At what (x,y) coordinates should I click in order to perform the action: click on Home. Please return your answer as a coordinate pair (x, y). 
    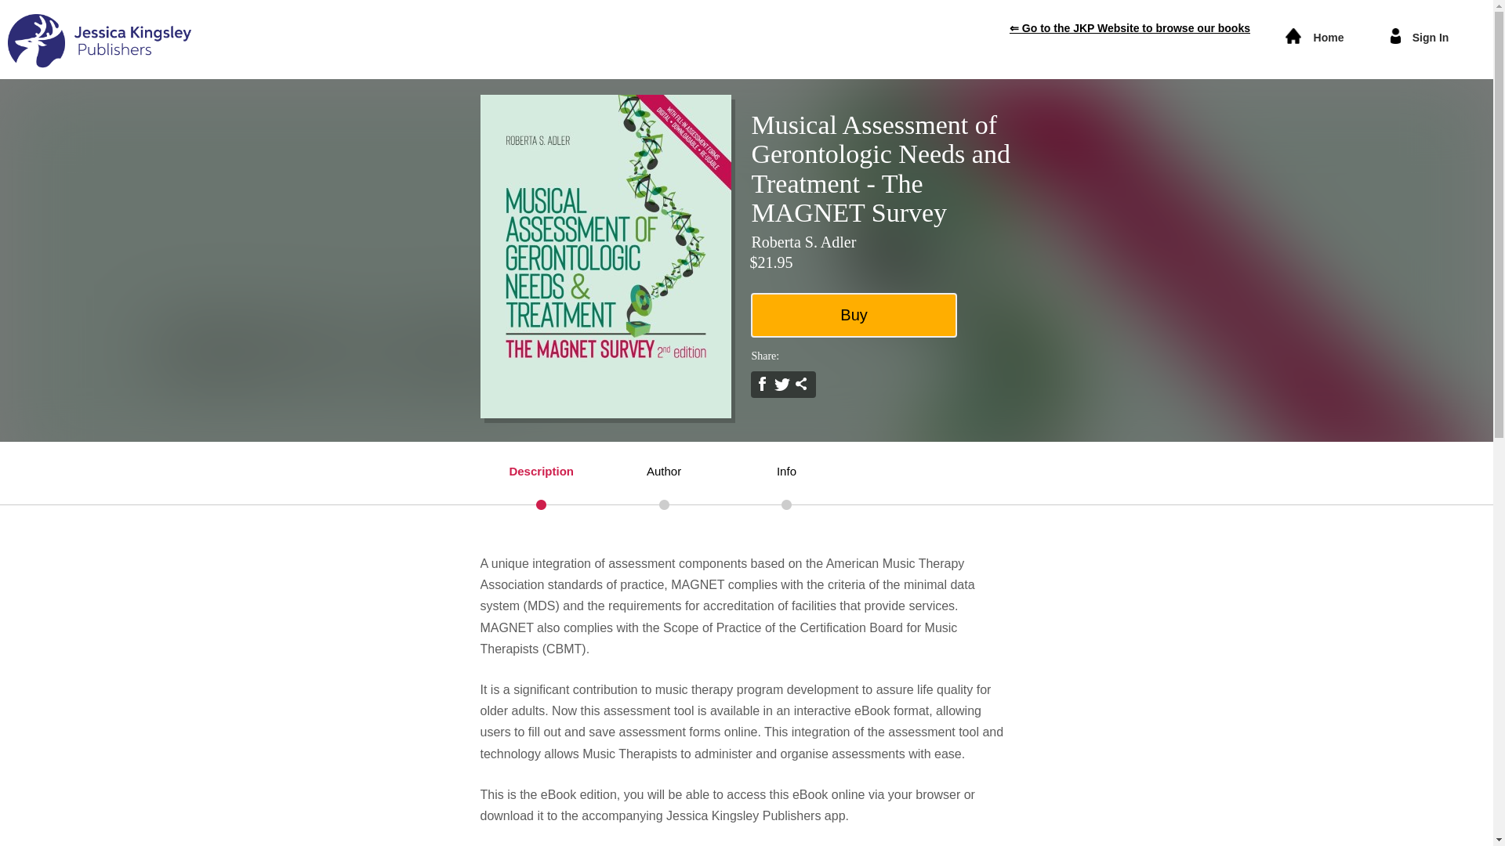
    Looking at the image, I should click on (1328, 38).